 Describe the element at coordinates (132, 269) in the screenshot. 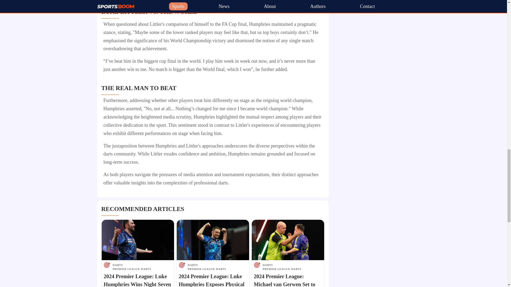

I see `PREMIER LEAGUE DARTS` at that location.